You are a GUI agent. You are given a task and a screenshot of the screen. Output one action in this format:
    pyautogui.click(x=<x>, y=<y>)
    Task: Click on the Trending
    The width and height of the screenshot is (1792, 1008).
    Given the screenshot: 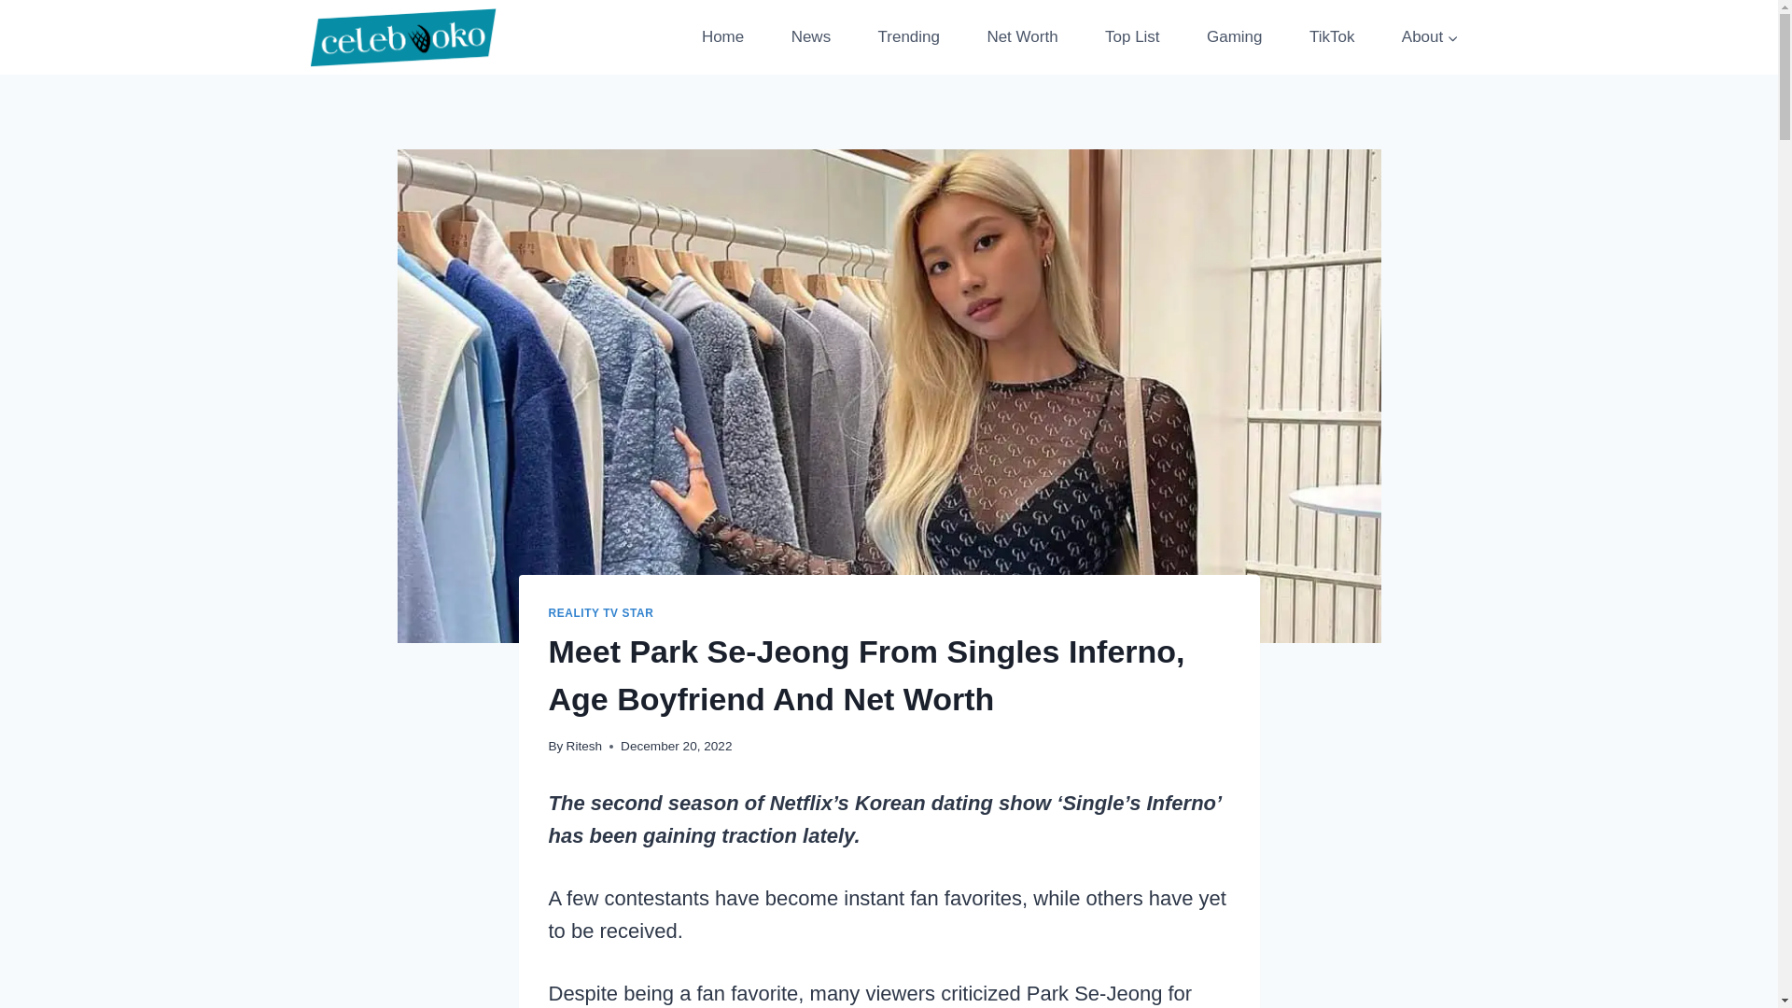 What is the action you would take?
    pyautogui.click(x=908, y=37)
    